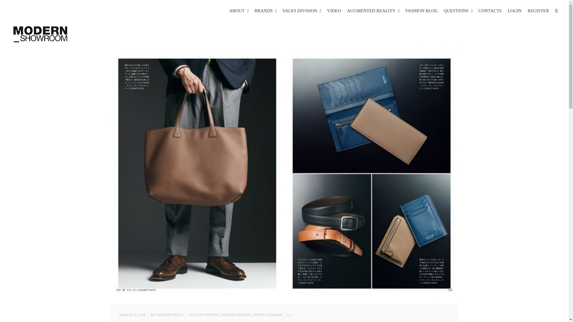 The width and height of the screenshot is (573, 322). Describe the element at coordinates (456, 11) in the screenshot. I see `QUESTIONS` at that location.